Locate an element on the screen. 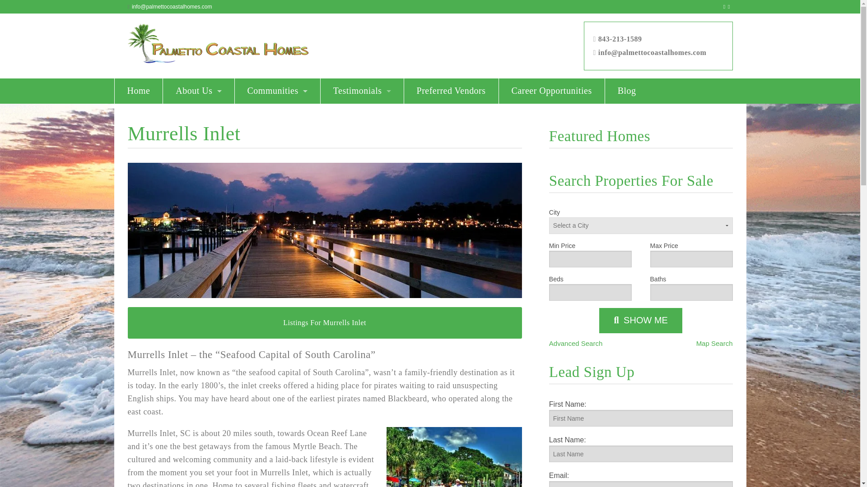  Career Opportunities is located at coordinates (552, 91).